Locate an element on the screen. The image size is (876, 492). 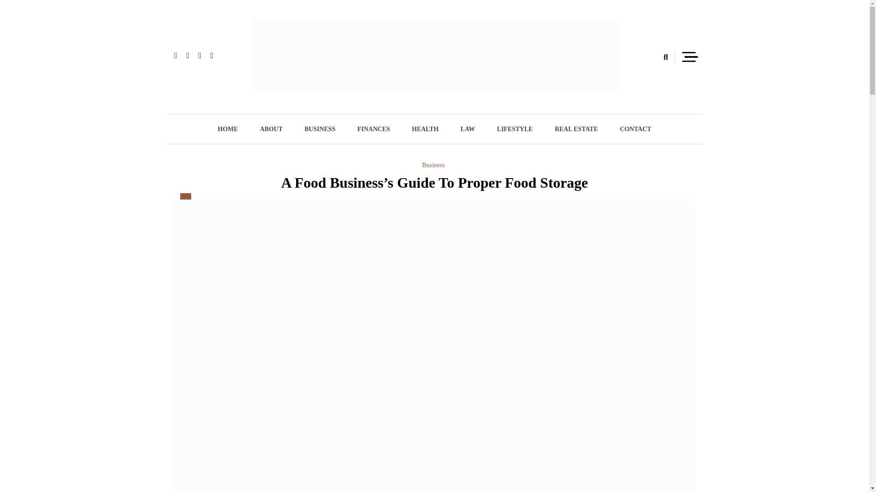
HEALTH is located at coordinates (425, 129).